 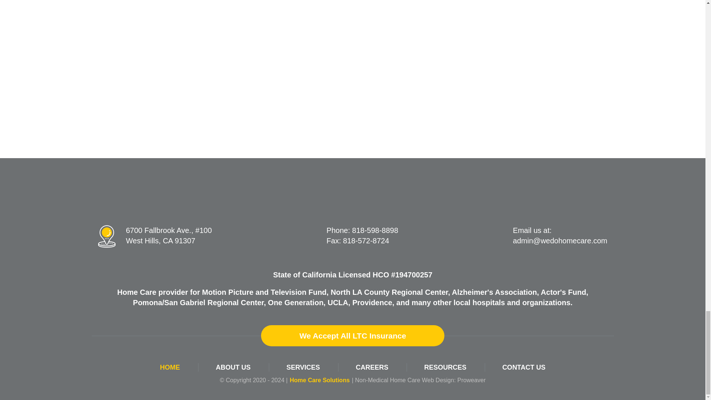 What do you see at coordinates (372, 367) in the screenshot?
I see `CAREERS` at bounding box center [372, 367].